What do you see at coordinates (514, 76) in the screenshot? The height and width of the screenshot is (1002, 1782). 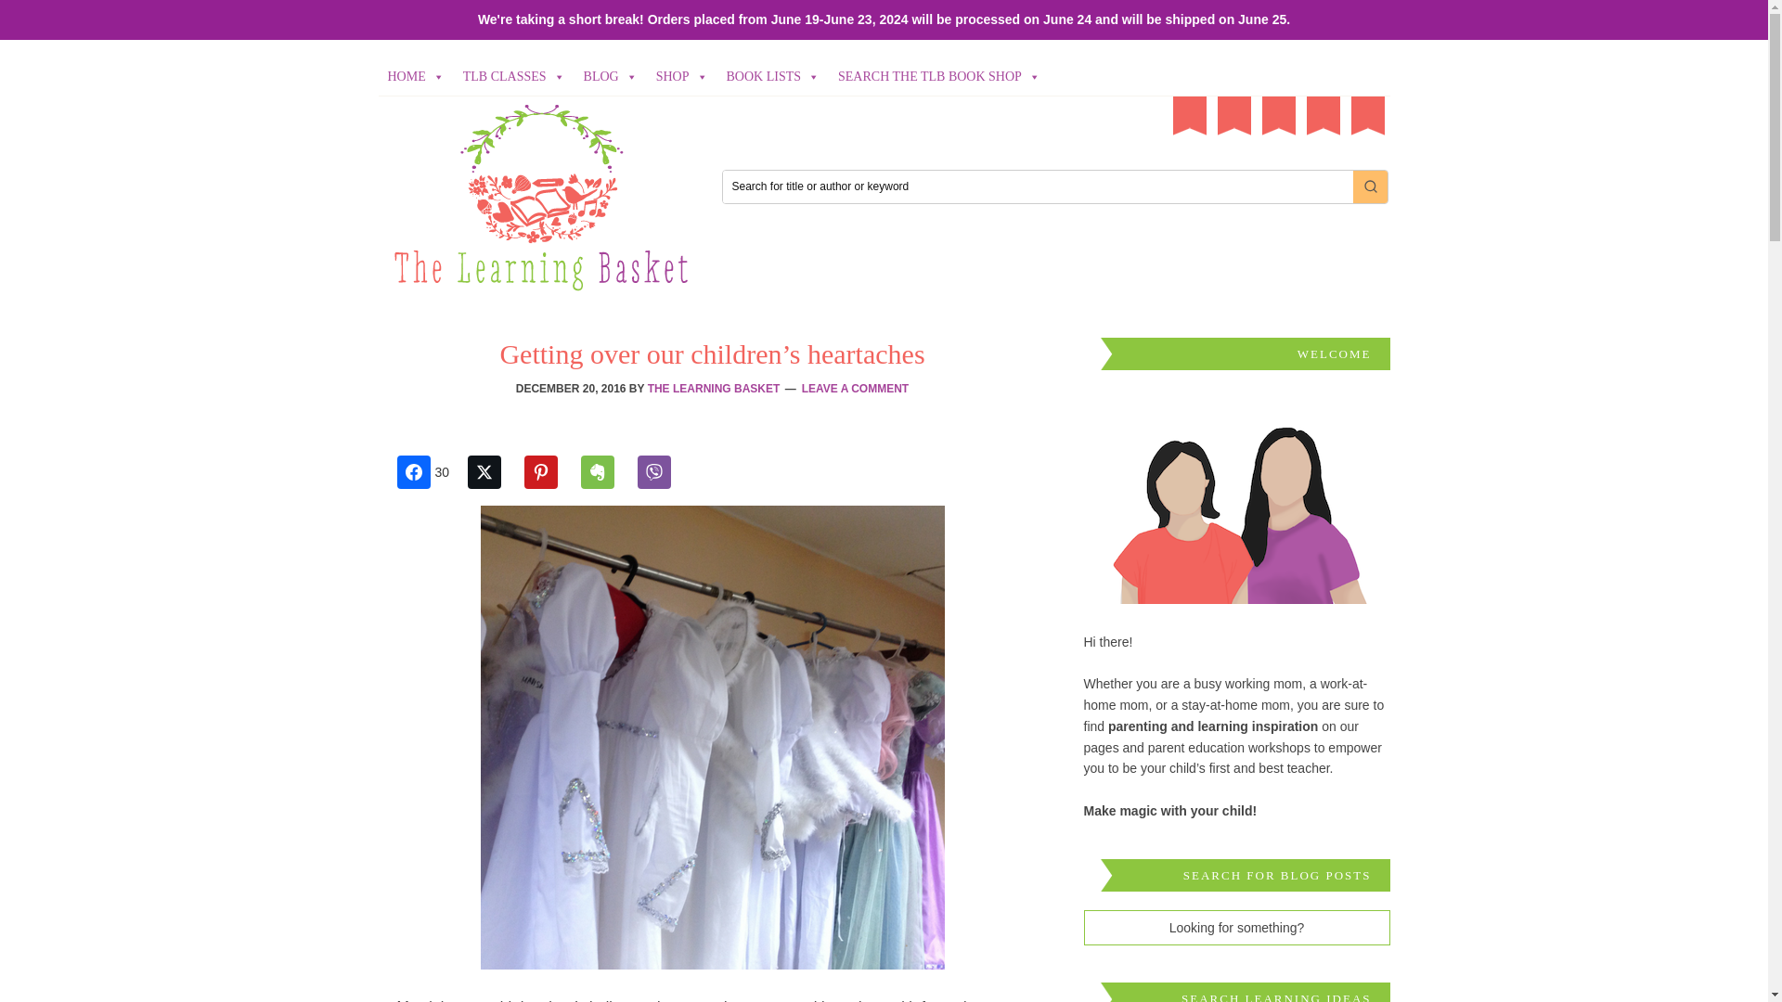 I see `TLB CLASSES` at bounding box center [514, 76].